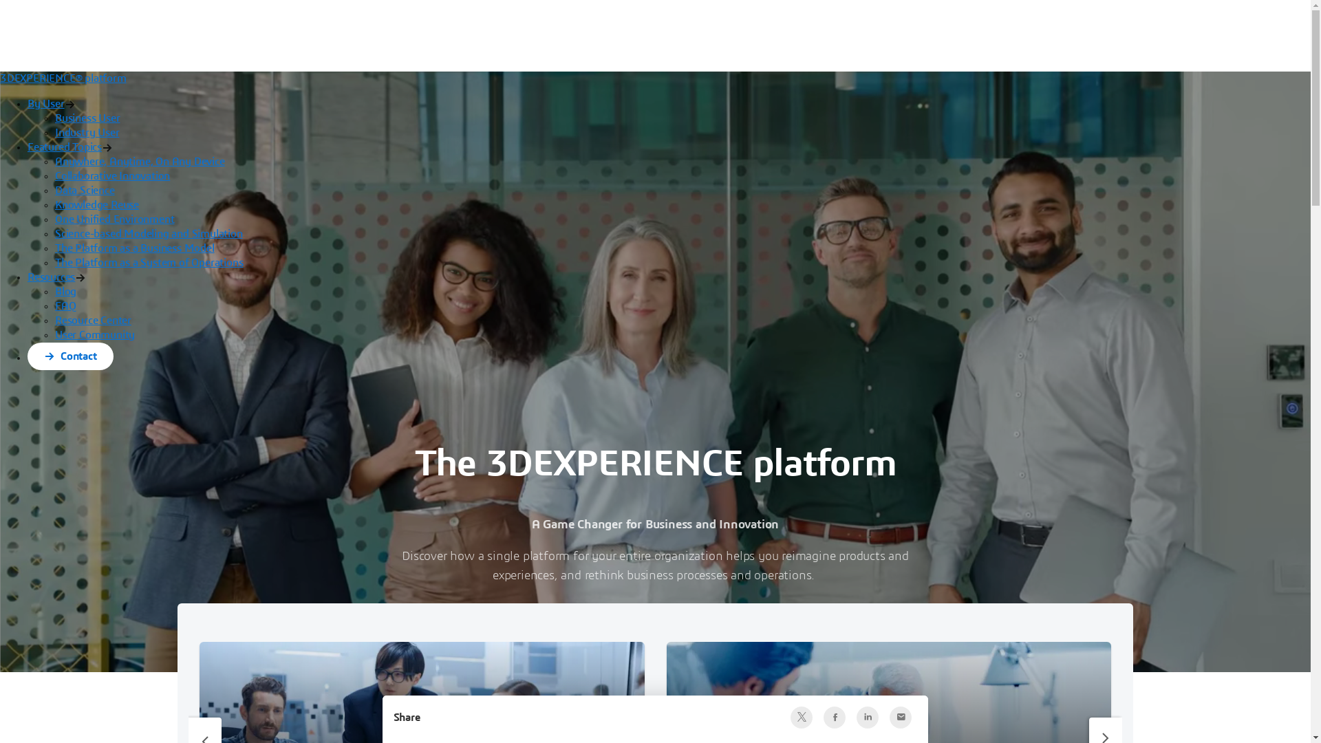  Describe the element at coordinates (70, 358) in the screenshot. I see `Contact` at that location.